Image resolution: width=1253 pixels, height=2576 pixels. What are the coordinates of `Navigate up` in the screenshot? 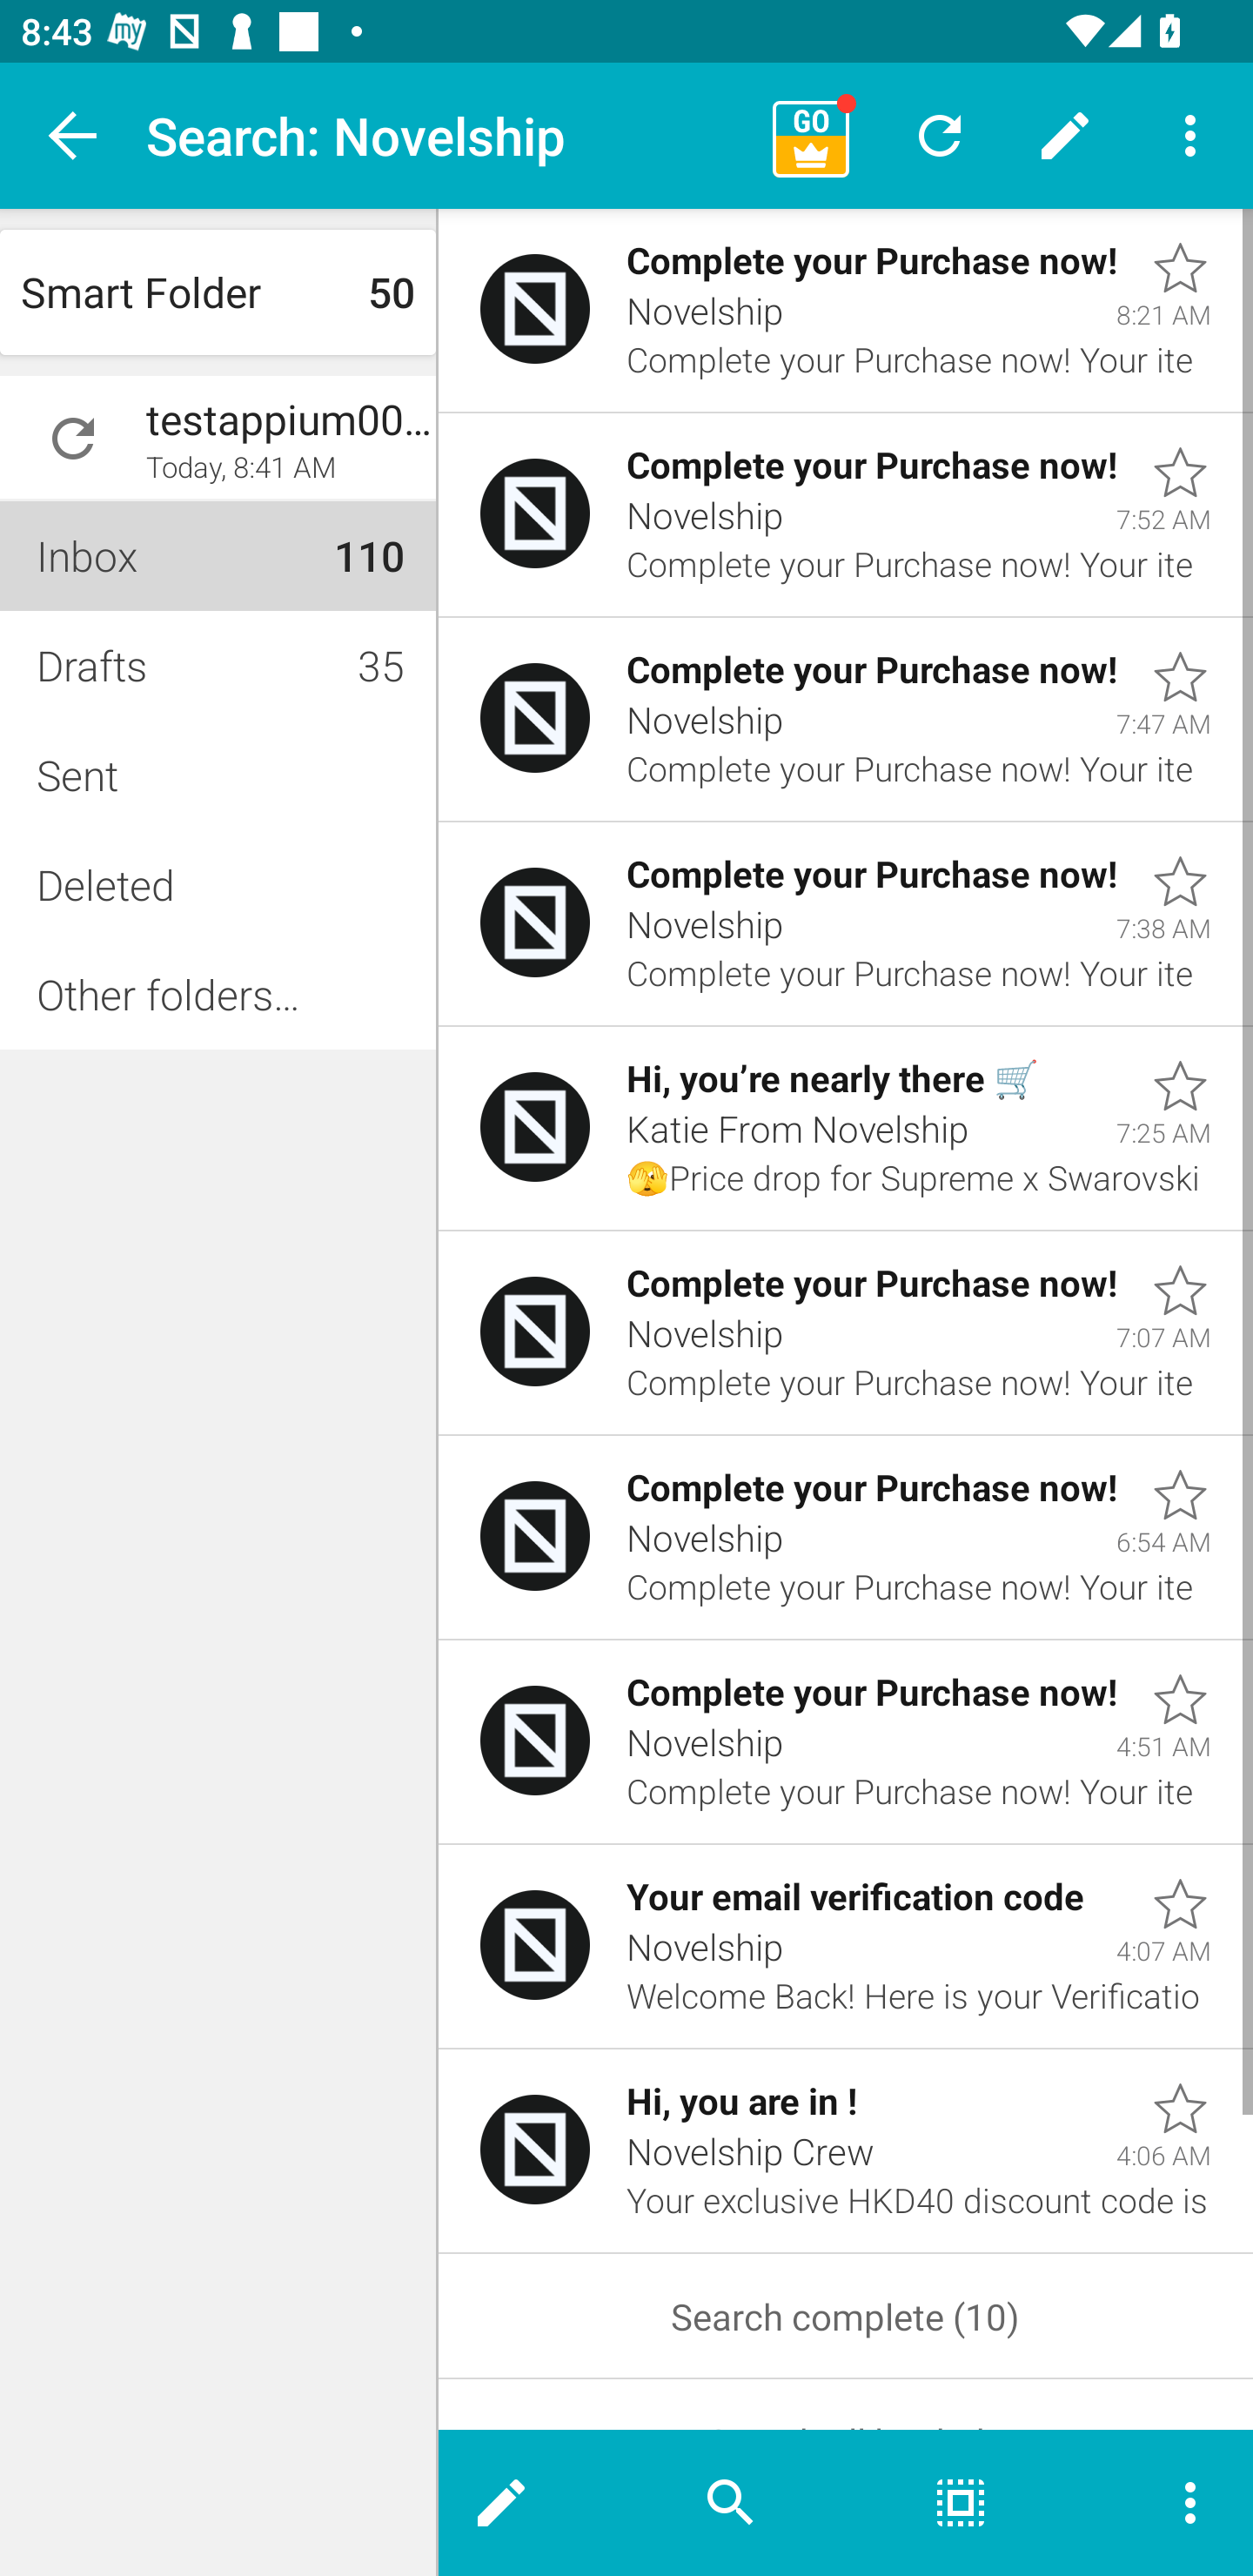 It's located at (73, 135).